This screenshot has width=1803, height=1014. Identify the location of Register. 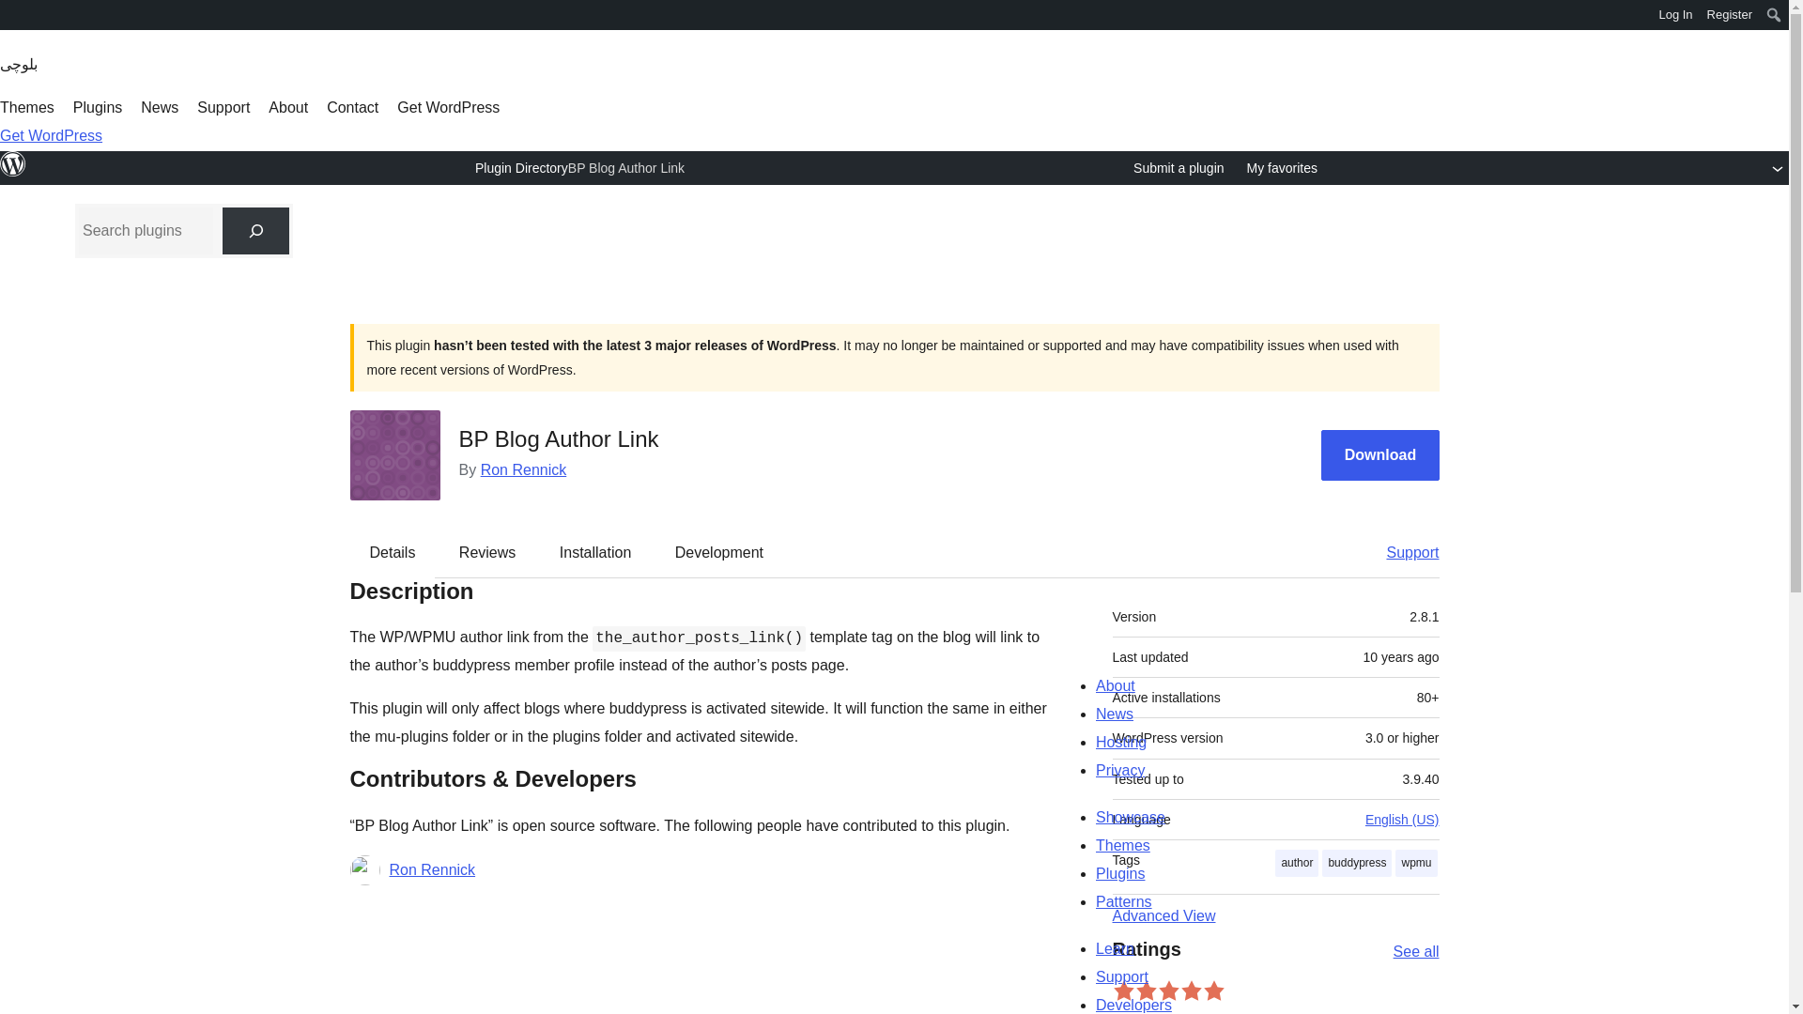
(1730, 15).